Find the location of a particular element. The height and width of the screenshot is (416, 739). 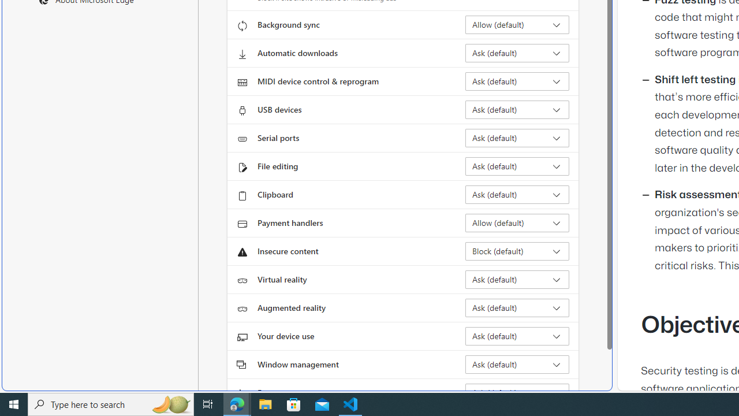

Payment handlers Allow (default) is located at coordinates (517, 223).